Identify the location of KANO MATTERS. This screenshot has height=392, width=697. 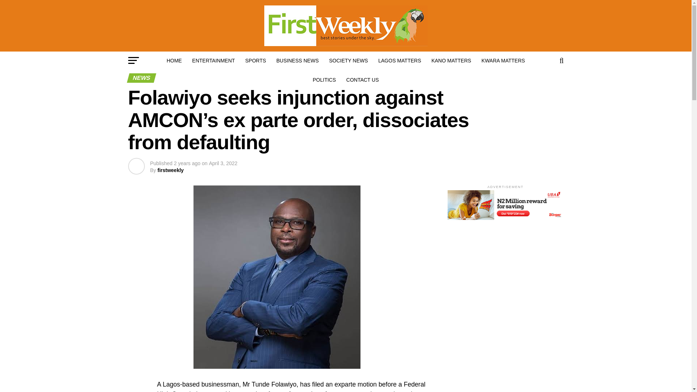
(451, 60).